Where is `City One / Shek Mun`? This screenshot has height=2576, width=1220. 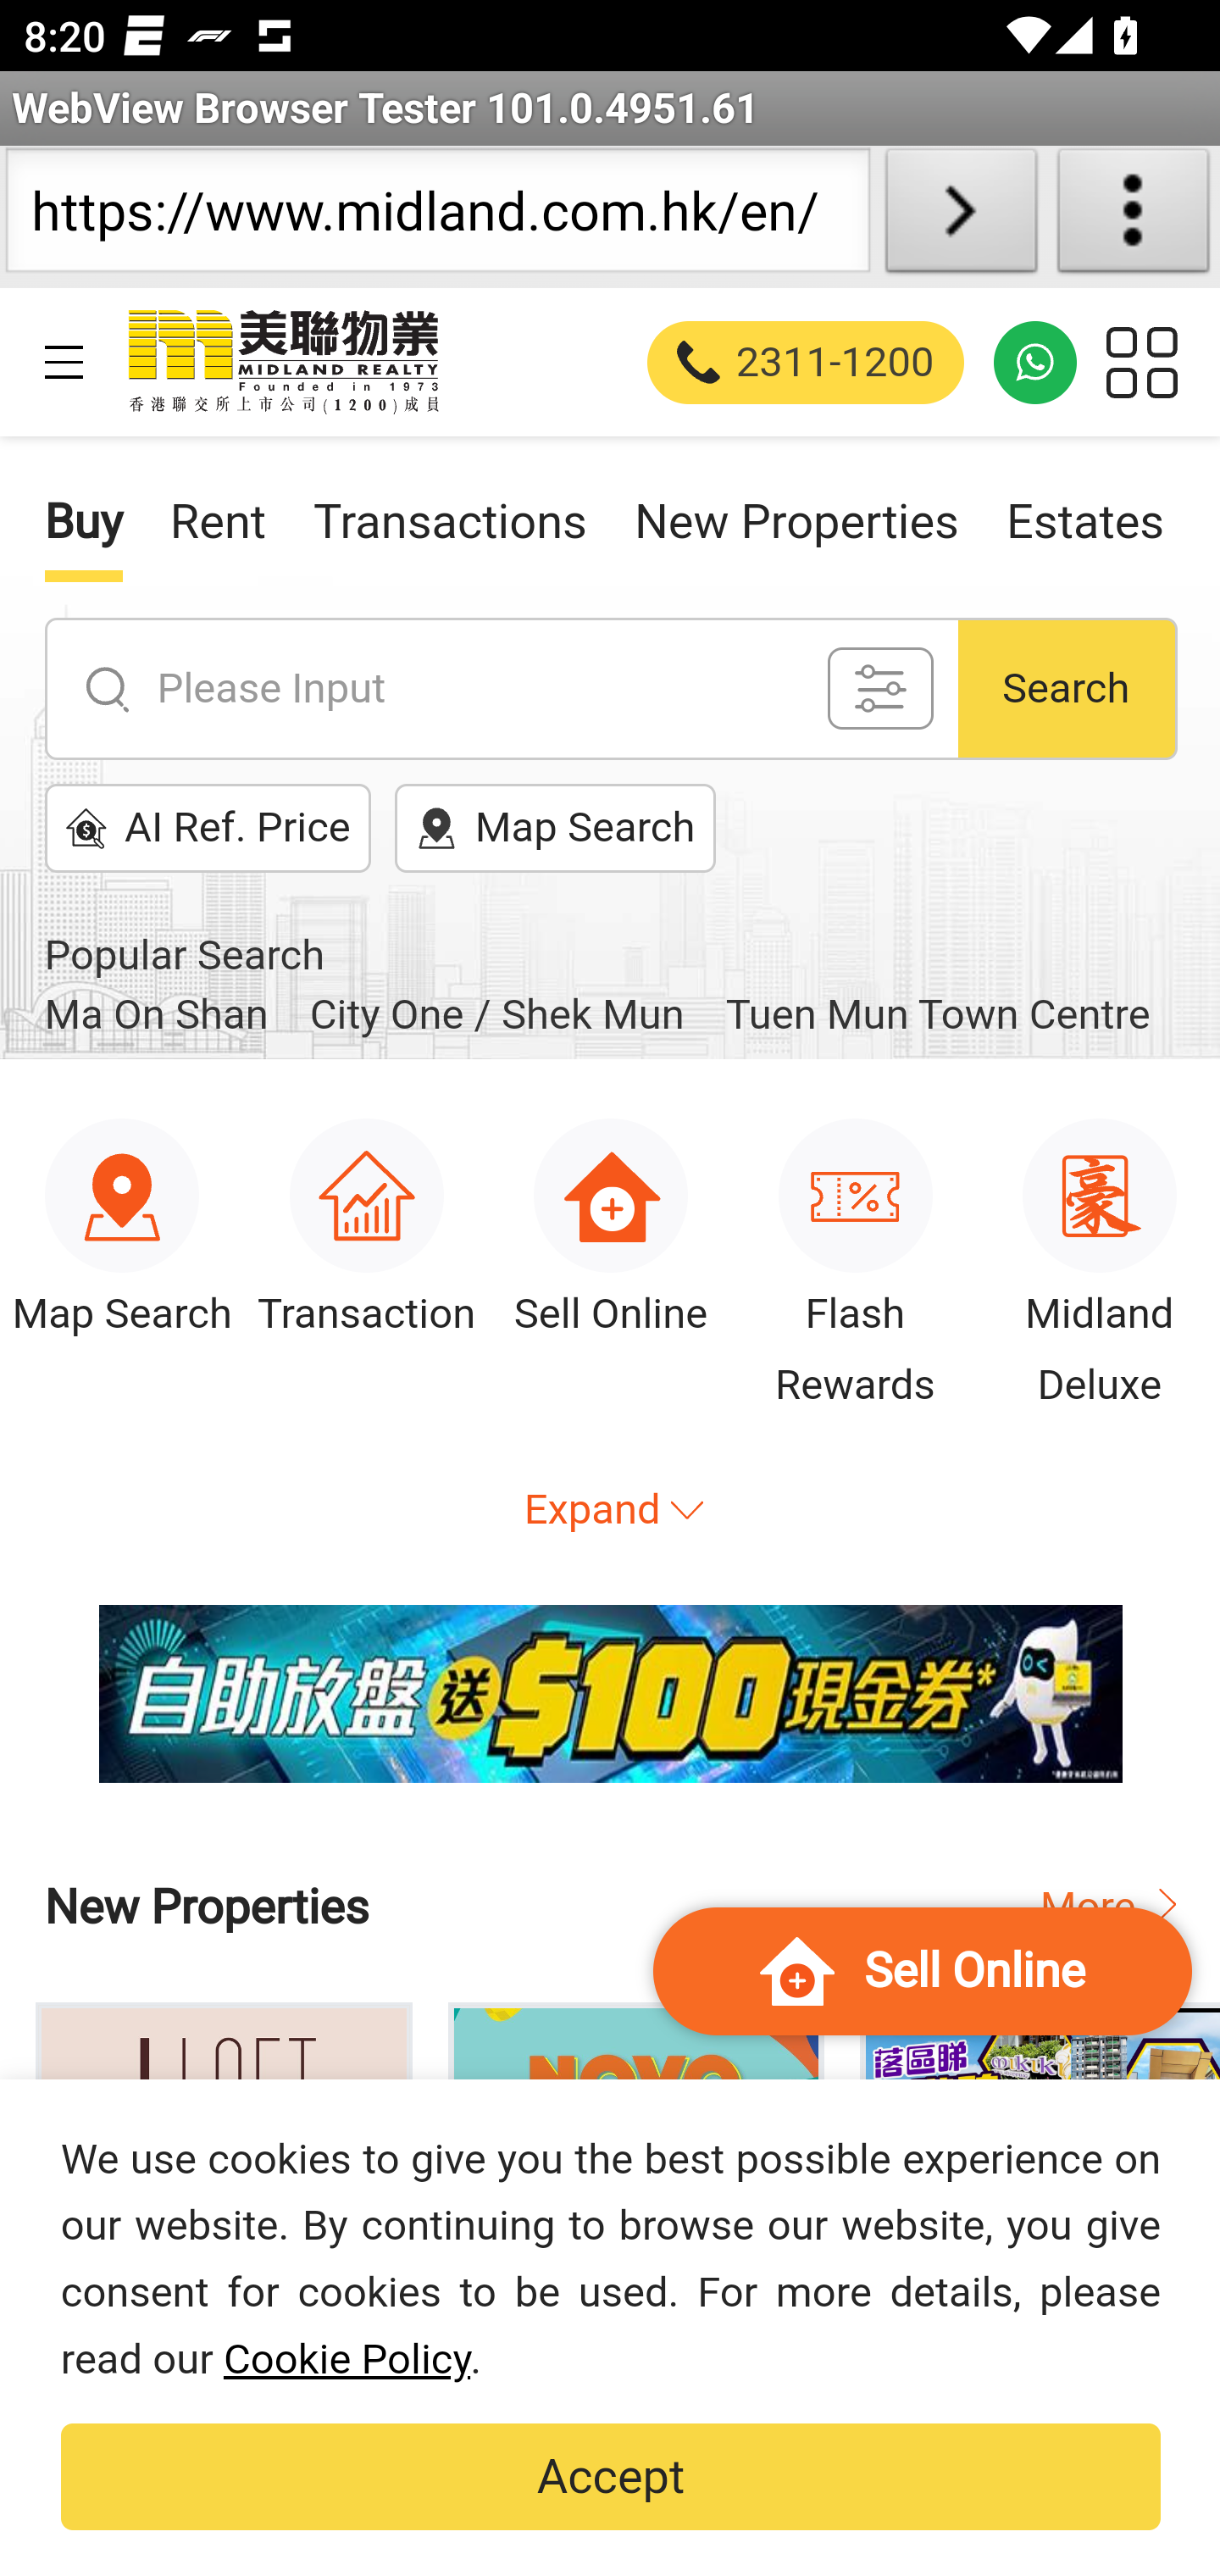 City One / Shek Mun is located at coordinates (496, 1015).